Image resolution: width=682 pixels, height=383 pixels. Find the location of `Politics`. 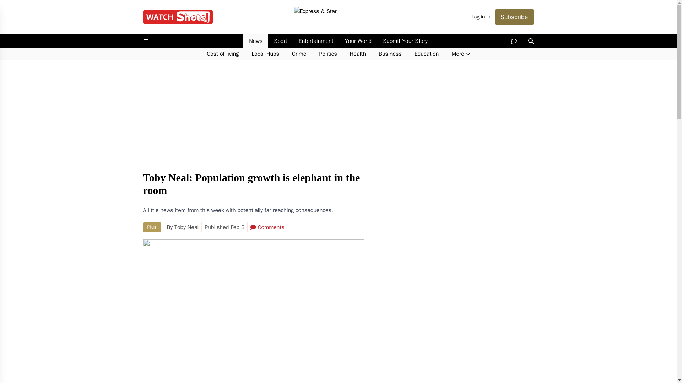

Politics is located at coordinates (328, 54).